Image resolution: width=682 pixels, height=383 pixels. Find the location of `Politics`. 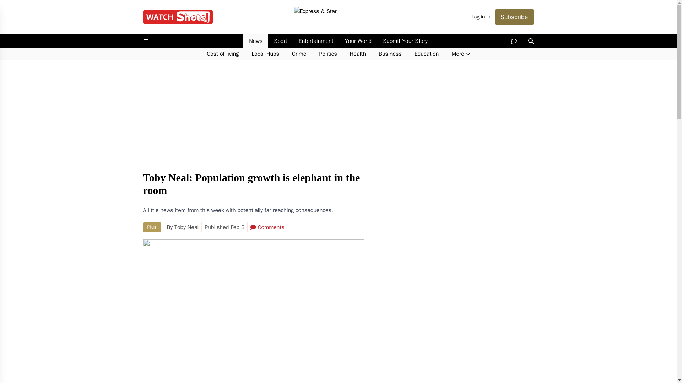

Politics is located at coordinates (328, 54).